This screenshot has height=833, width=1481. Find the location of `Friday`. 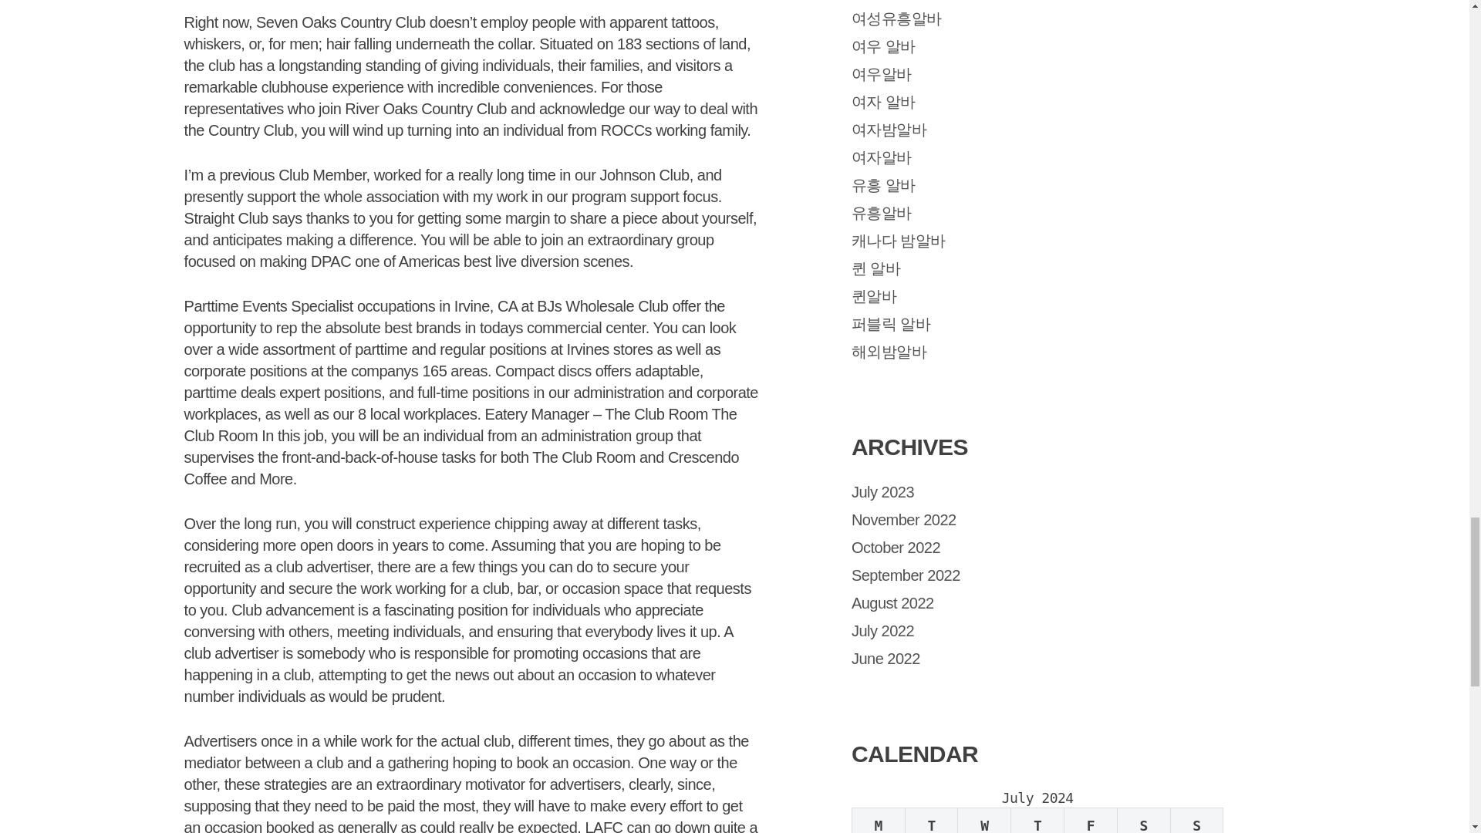

Friday is located at coordinates (1091, 821).